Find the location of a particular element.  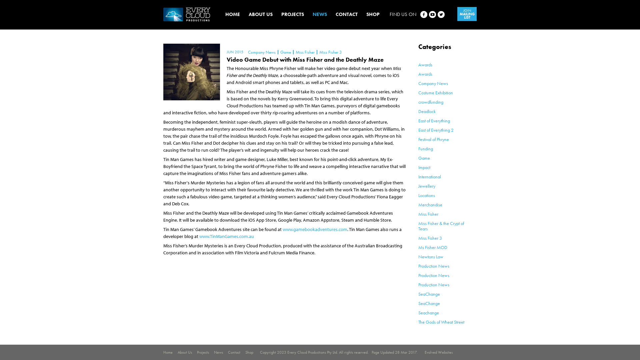

Seachange is located at coordinates (429, 313).